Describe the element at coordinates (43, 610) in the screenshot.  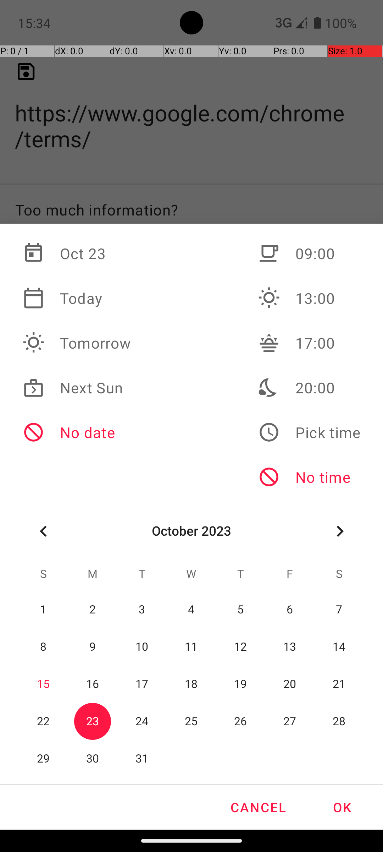
I see `1` at that location.